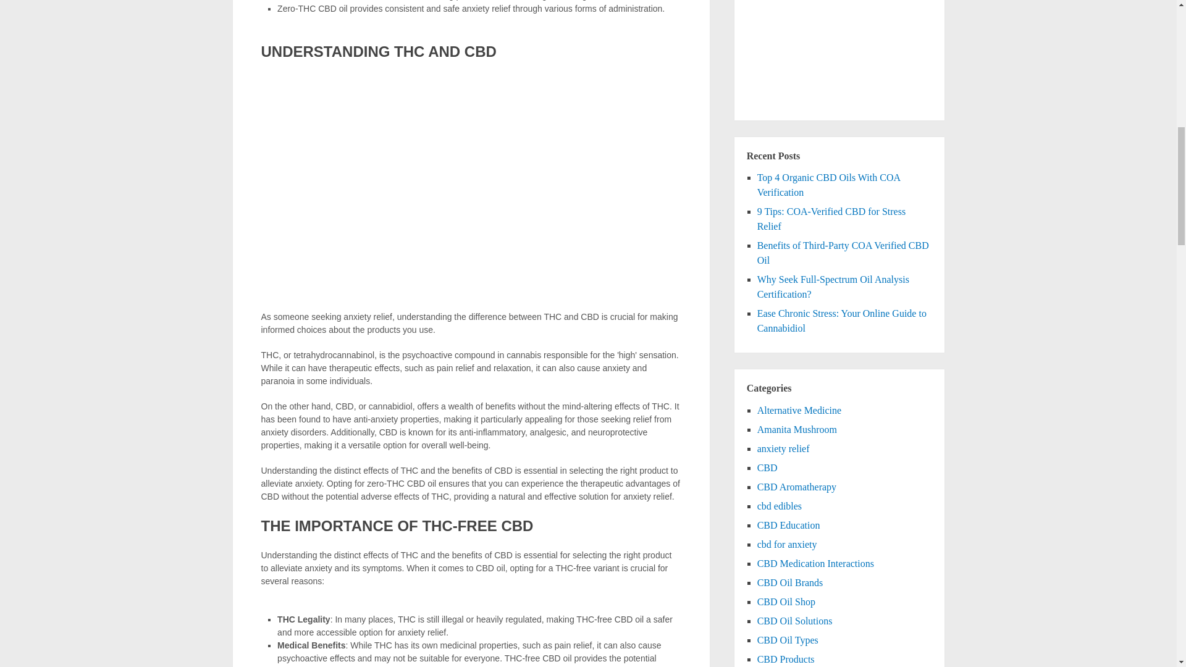 The width and height of the screenshot is (1186, 667). What do you see at coordinates (833, 287) in the screenshot?
I see `Why Seek Full-Spectrum Oil Analysis Certification?` at bounding box center [833, 287].